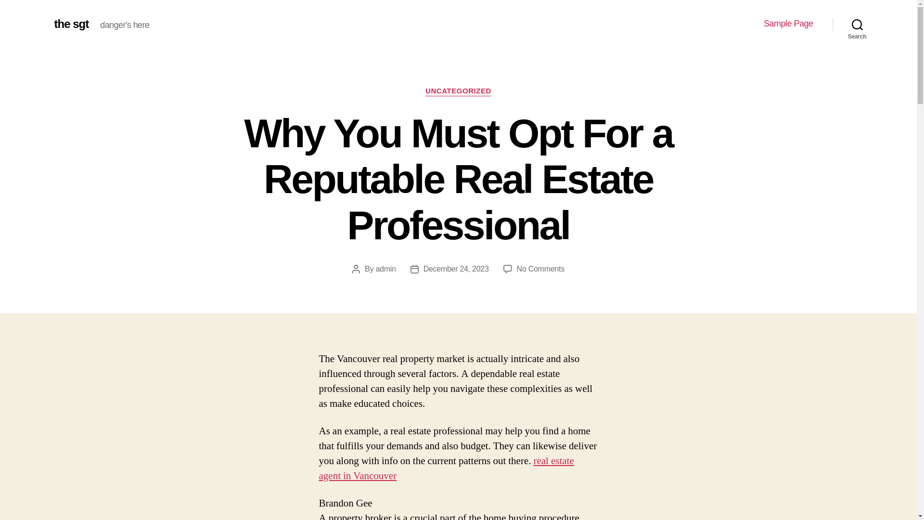 The height and width of the screenshot is (520, 924). What do you see at coordinates (458, 91) in the screenshot?
I see `UNCATEGORIZED` at bounding box center [458, 91].